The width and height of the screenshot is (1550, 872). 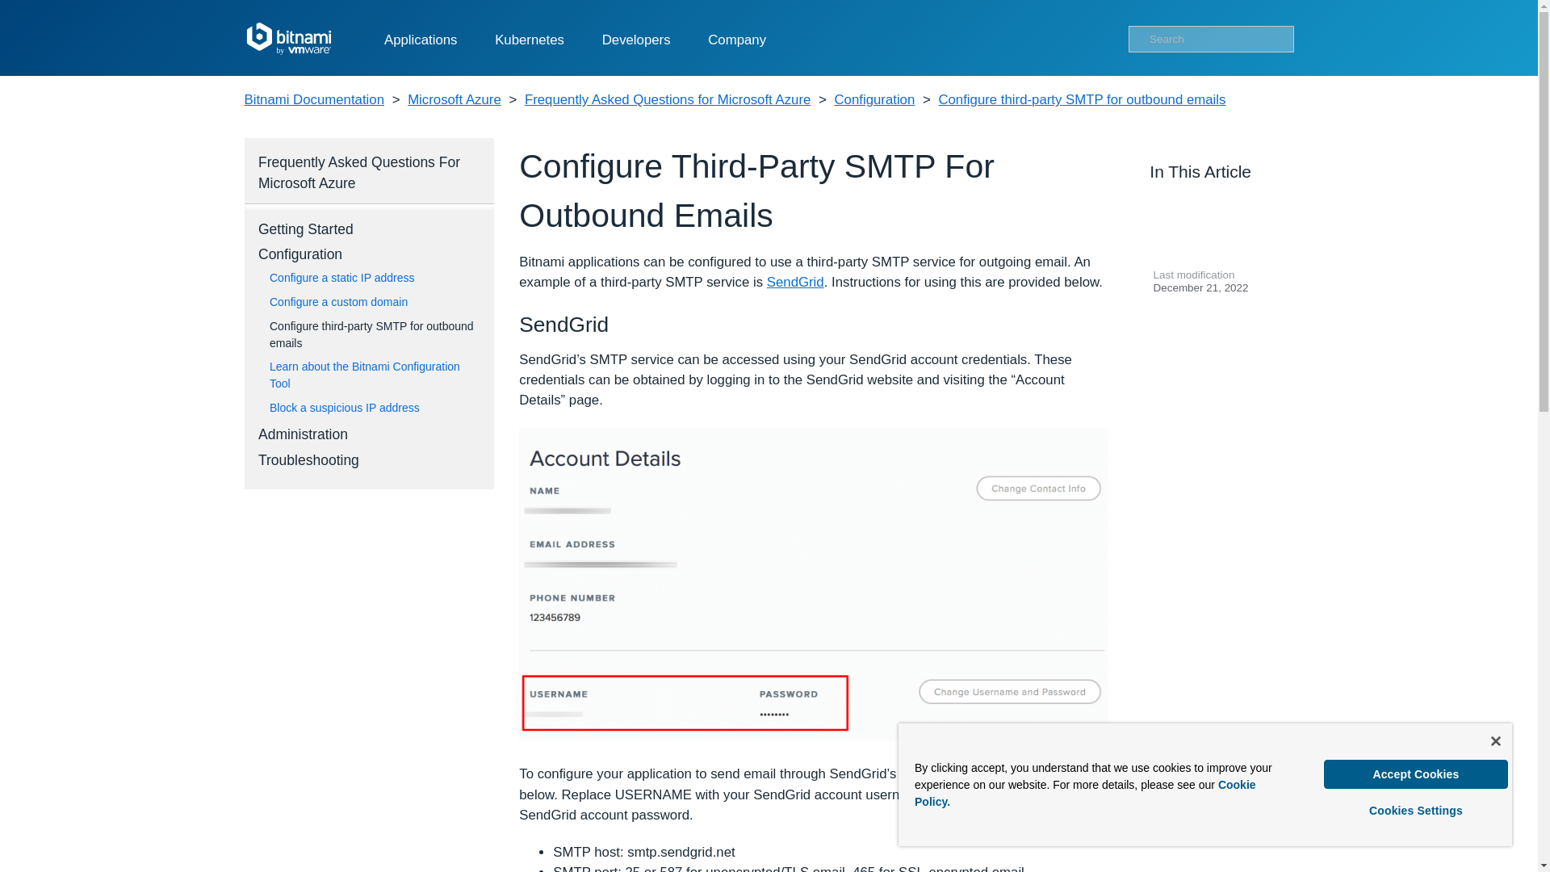 I want to click on Applications, so click(x=421, y=40).